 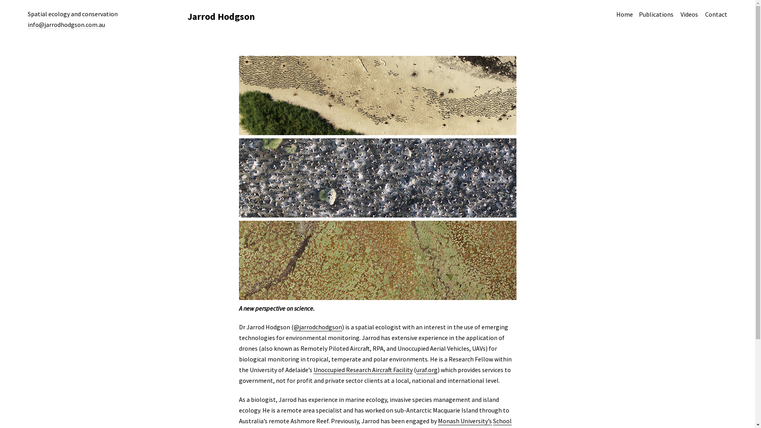 What do you see at coordinates (363, 370) in the screenshot?
I see `Unoccupied Research Aircraft Facility` at bounding box center [363, 370].